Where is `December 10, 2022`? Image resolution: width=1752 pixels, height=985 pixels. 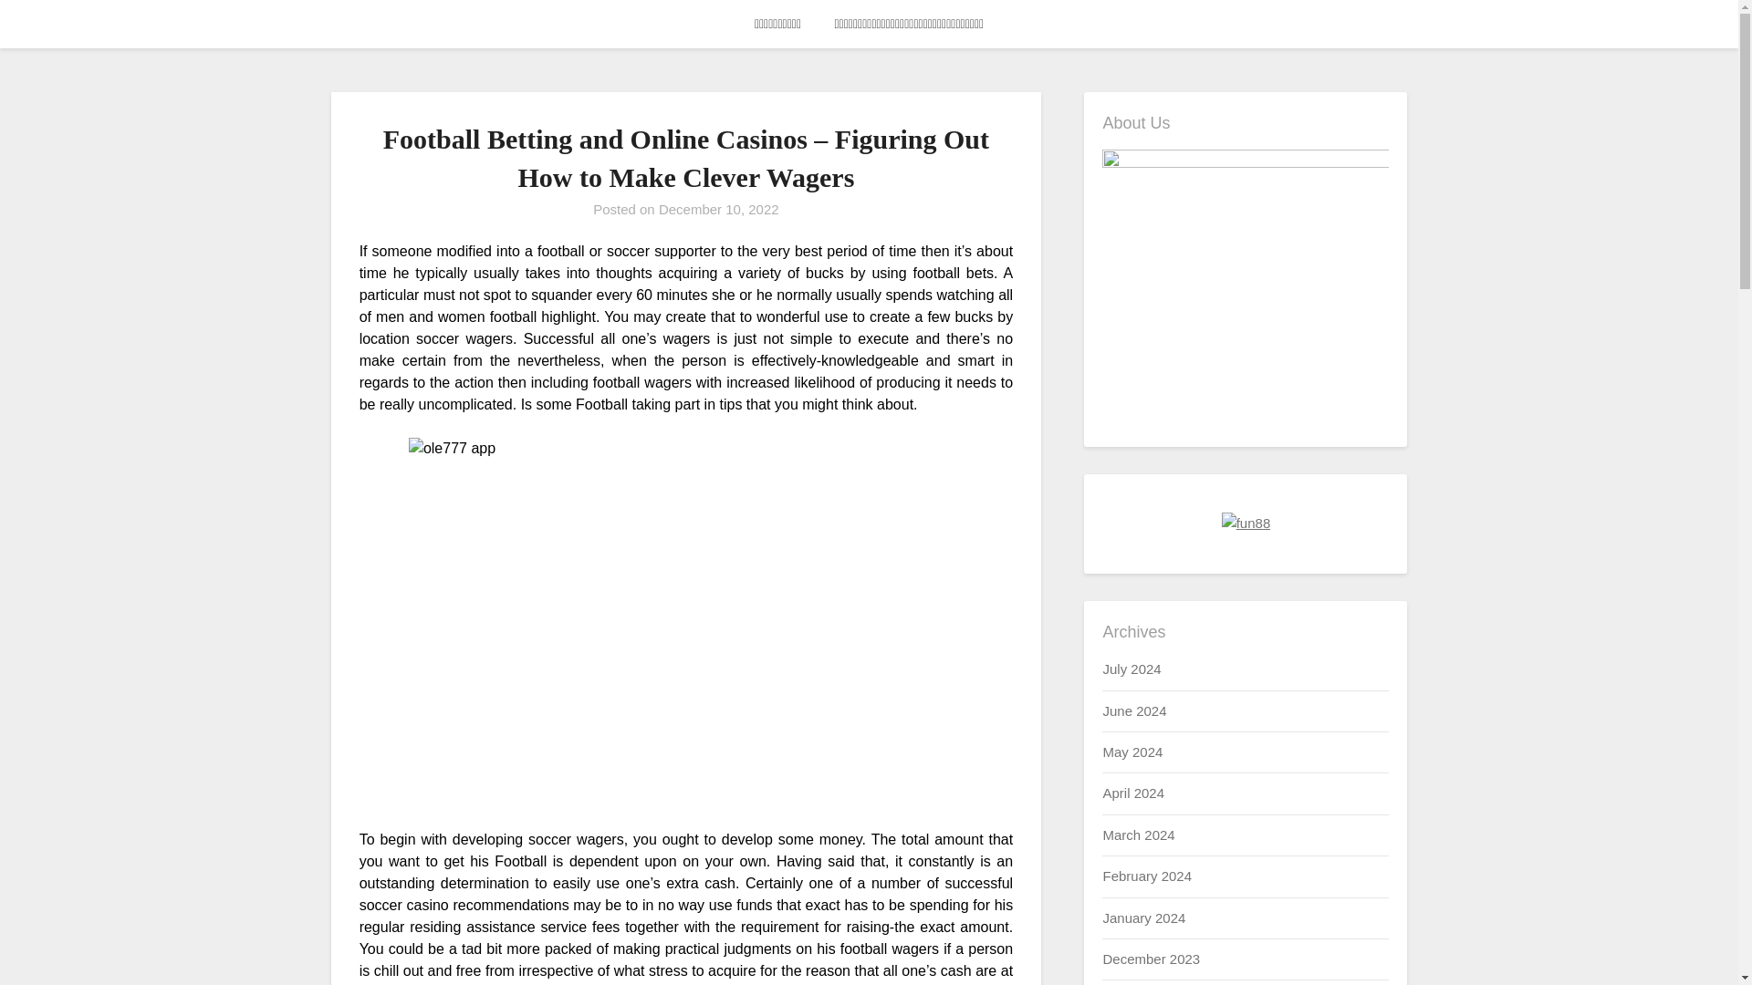
December 10, 2022 is located at coordinates (719, 209).